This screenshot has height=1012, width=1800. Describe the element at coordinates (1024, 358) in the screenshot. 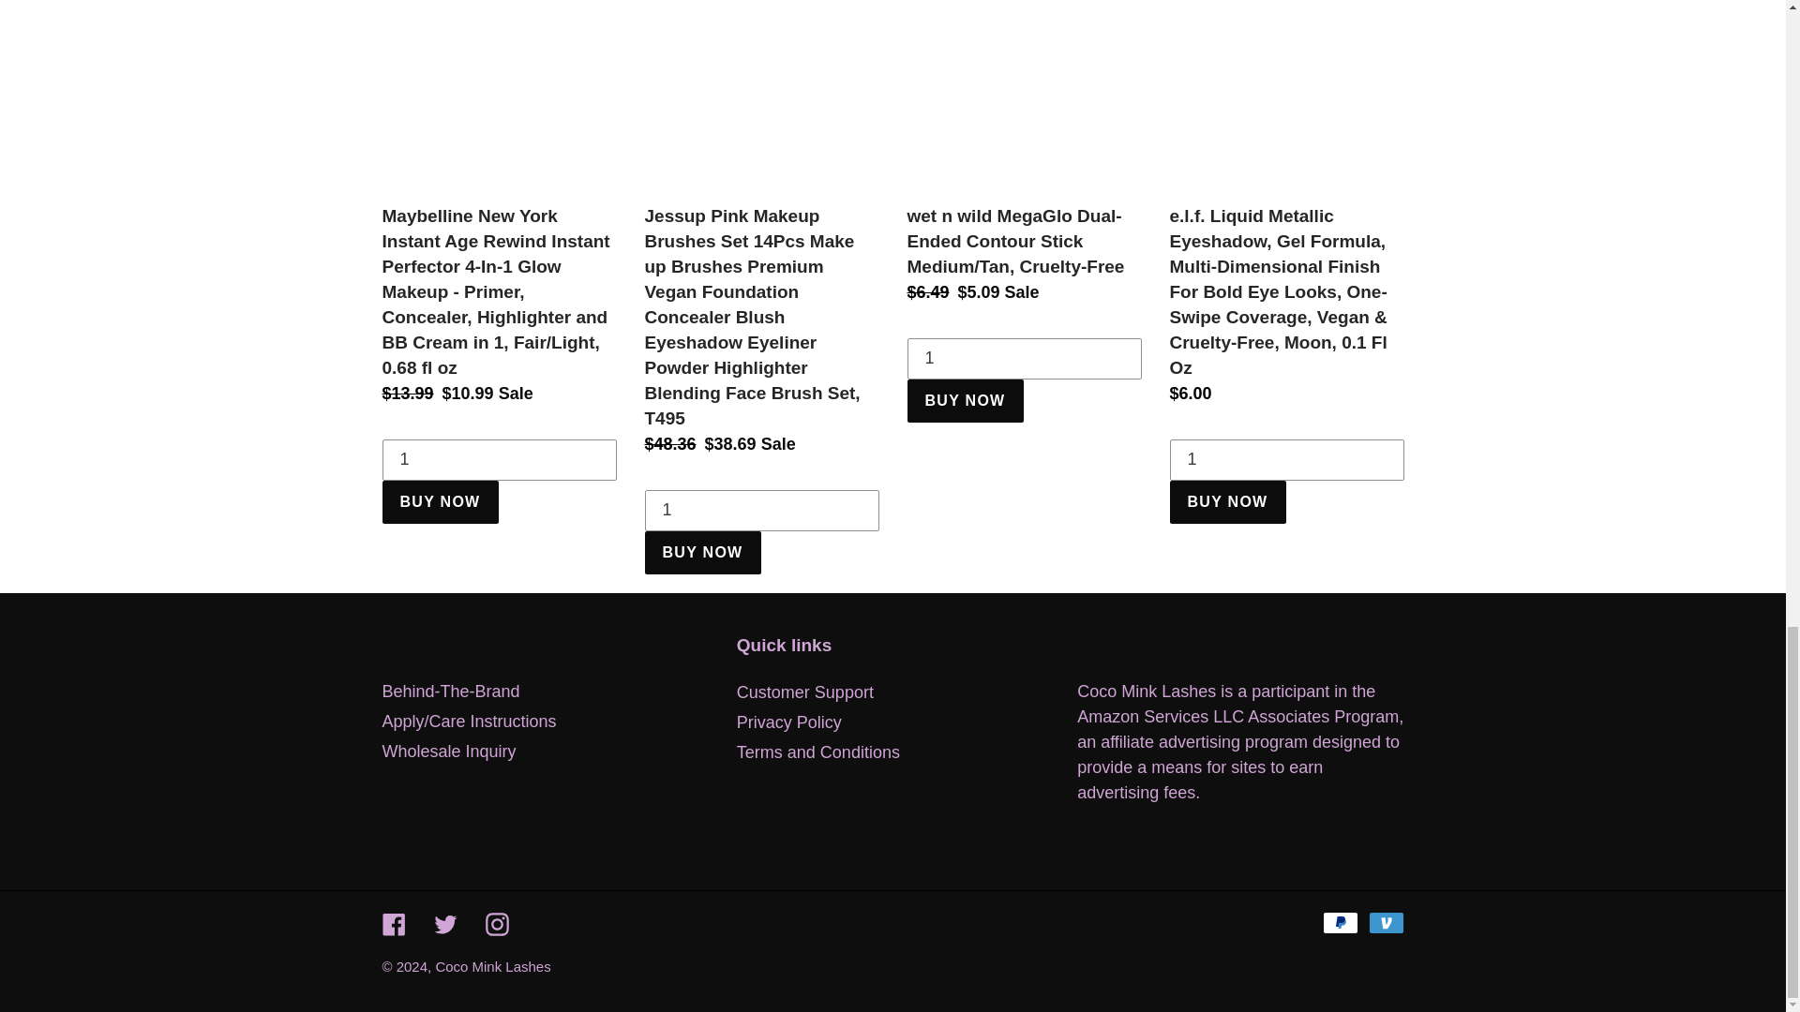

I see `1` at that location.